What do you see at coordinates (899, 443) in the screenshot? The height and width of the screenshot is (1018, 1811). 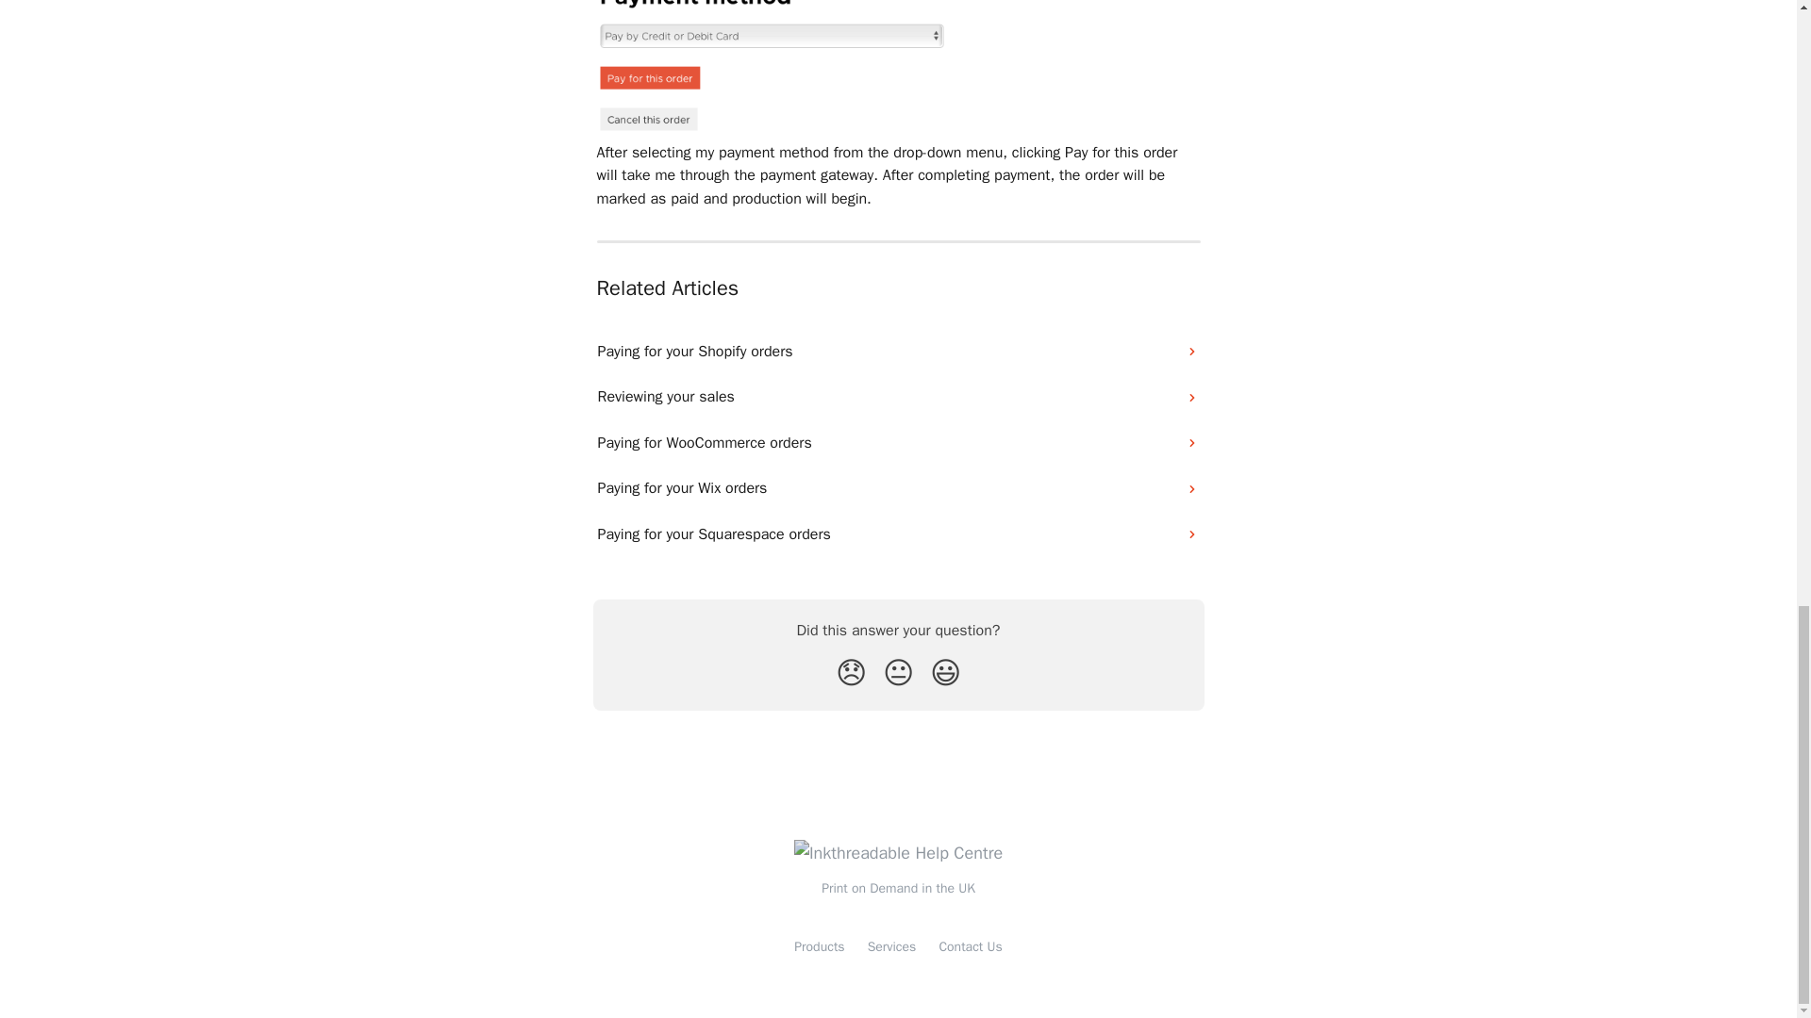 I see `Paying for WooCommerce orders` at bounding box center [899, 443].